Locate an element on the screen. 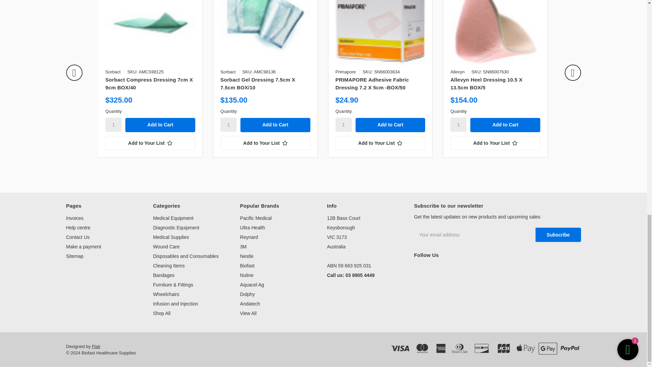 The image size is (652, 367). Add to Cart is located at coordinates (275, 125).